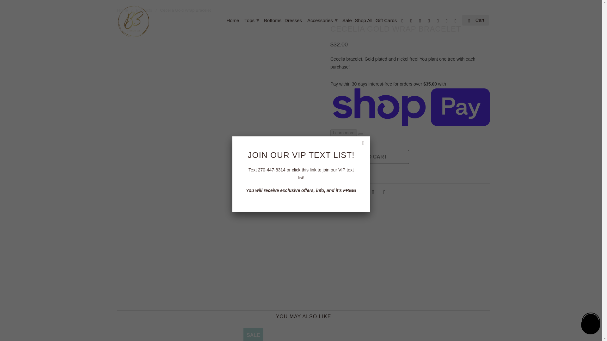 The width and height of the screenshot is (607, 341). Describe the element at coordinates (123, 10) in the screenshot. I see `B3 Boutique, LLC` at that location.